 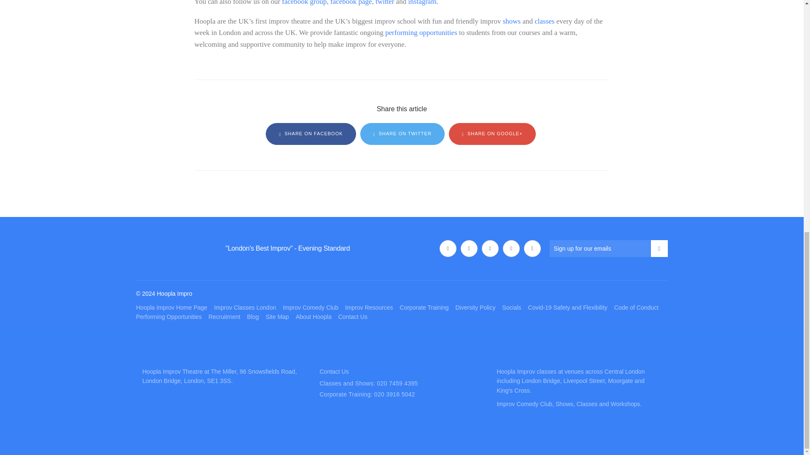 What do you see at coordinates (422, 3) in the screenshot?
I see `instagram` at bounding box center [422, 3].